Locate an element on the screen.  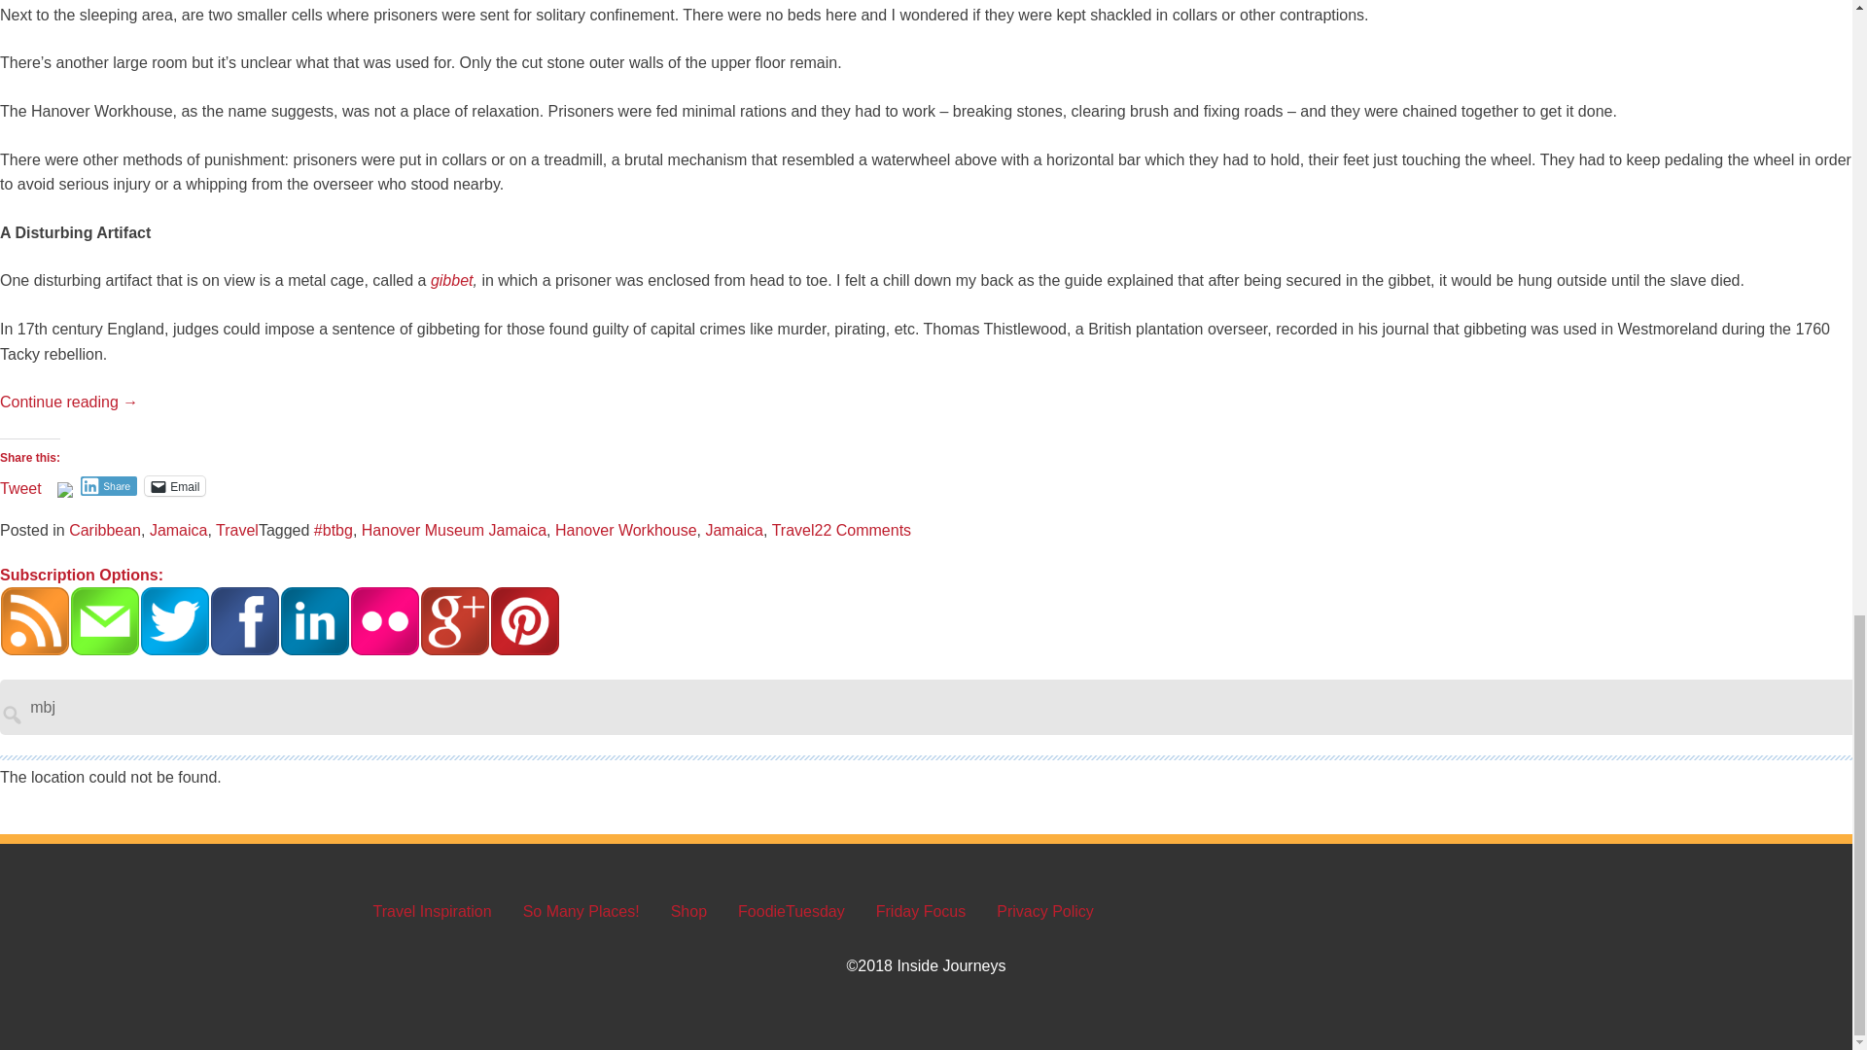
Subscribe via Flickr is located at coordinates (385, 620).